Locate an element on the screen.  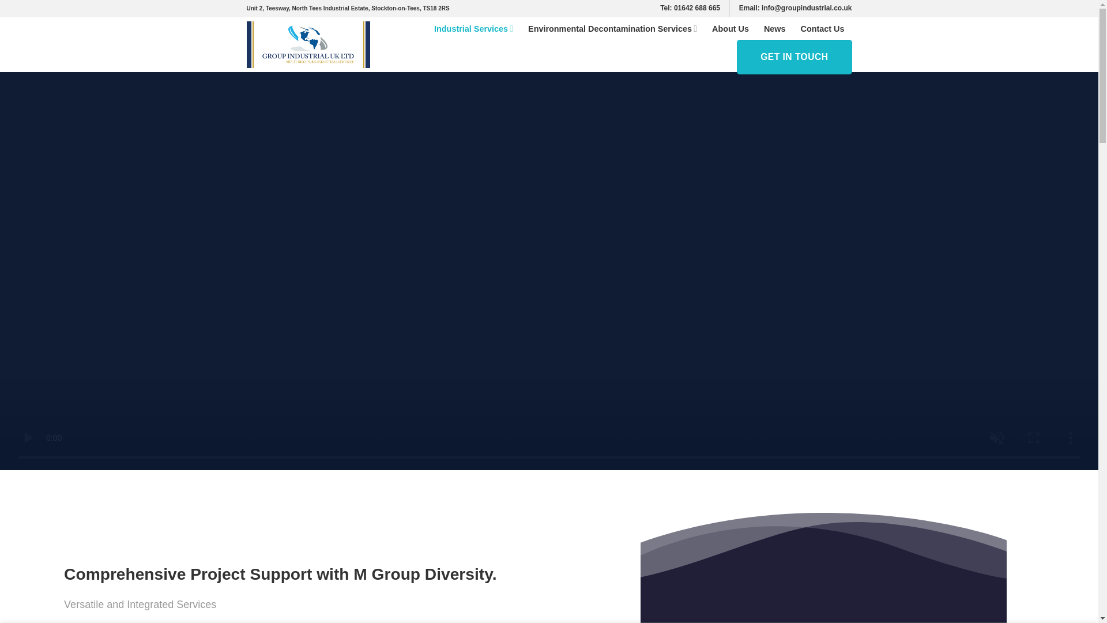
News is located at coordinates (775, 29).